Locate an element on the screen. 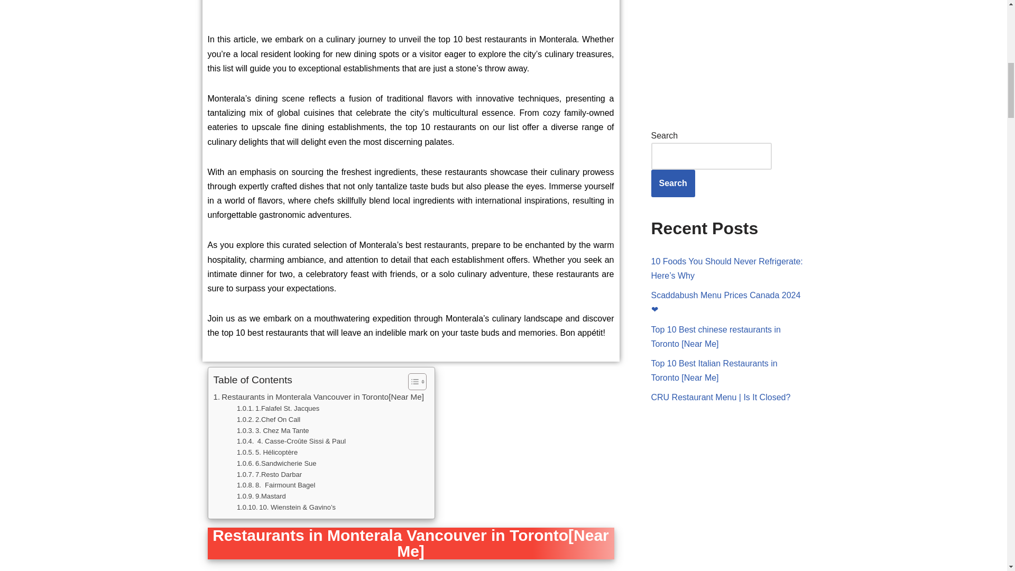  2.Chef On Call is located at coordinates (269, 420).